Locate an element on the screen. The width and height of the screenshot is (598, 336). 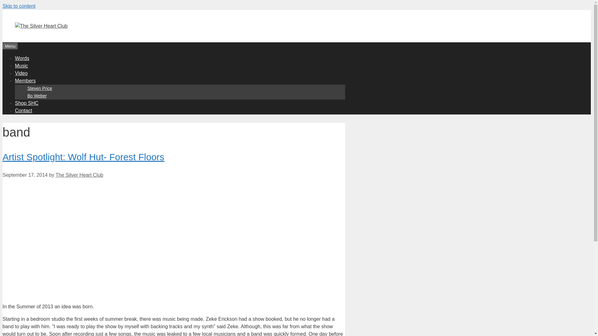
Skip to content is located at coordinates (19, 6).